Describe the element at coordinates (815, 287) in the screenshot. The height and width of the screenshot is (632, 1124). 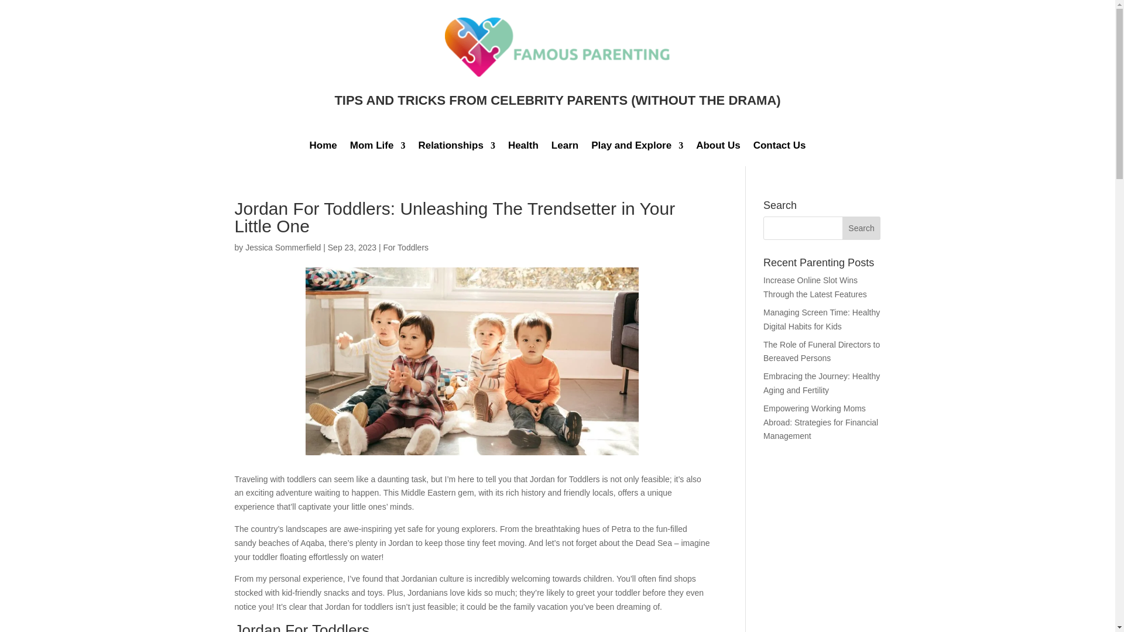
I see `Increase Online Slot Wins Through the Latest Features` at that location.